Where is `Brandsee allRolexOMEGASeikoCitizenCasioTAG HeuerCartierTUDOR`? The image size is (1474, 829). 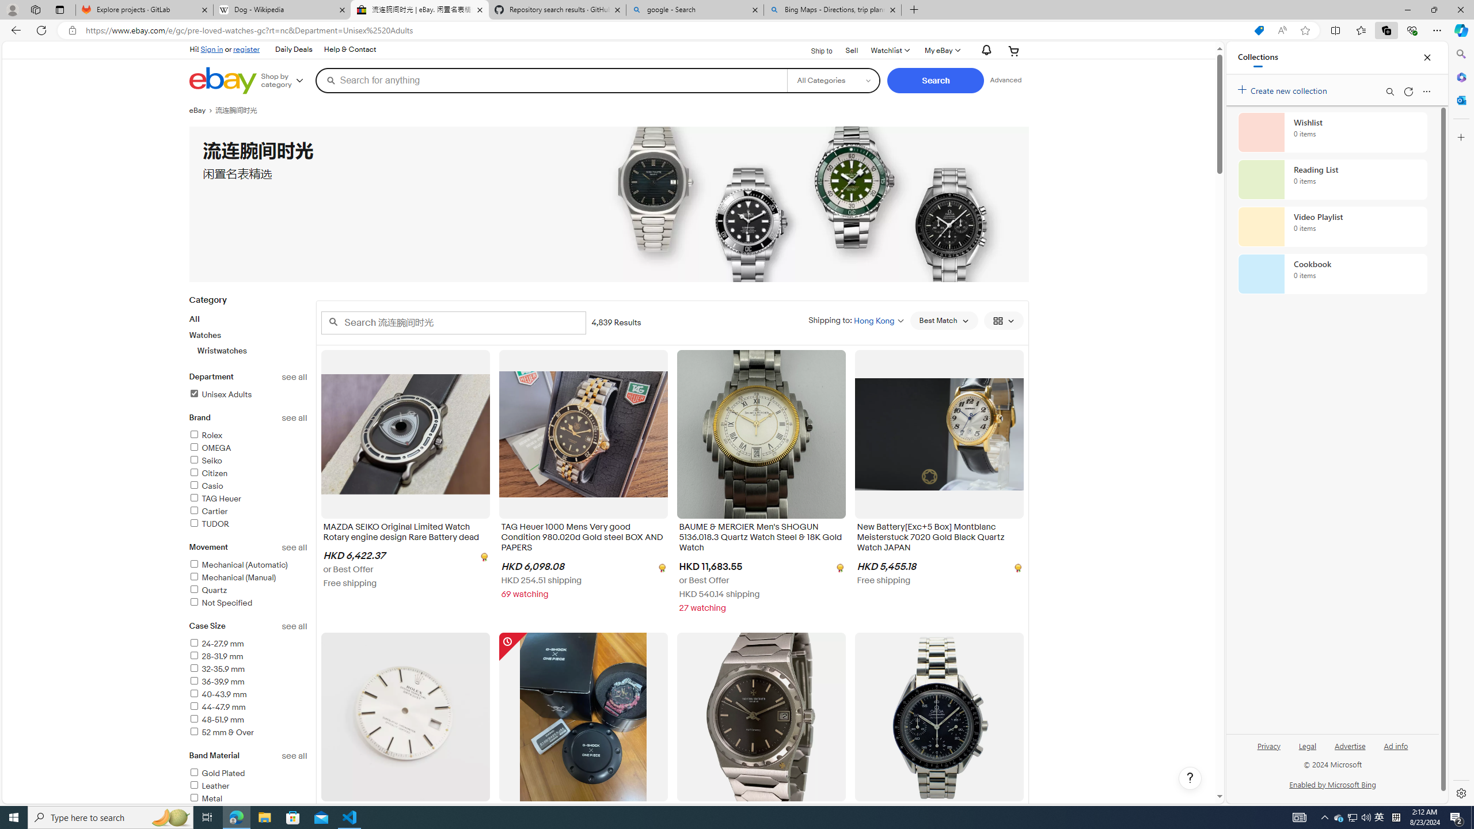
Brandsee allRolexOMEGASeikoCitizenCasioTAG HeuerCartierTUDOR is located at coordinates (248, 477).